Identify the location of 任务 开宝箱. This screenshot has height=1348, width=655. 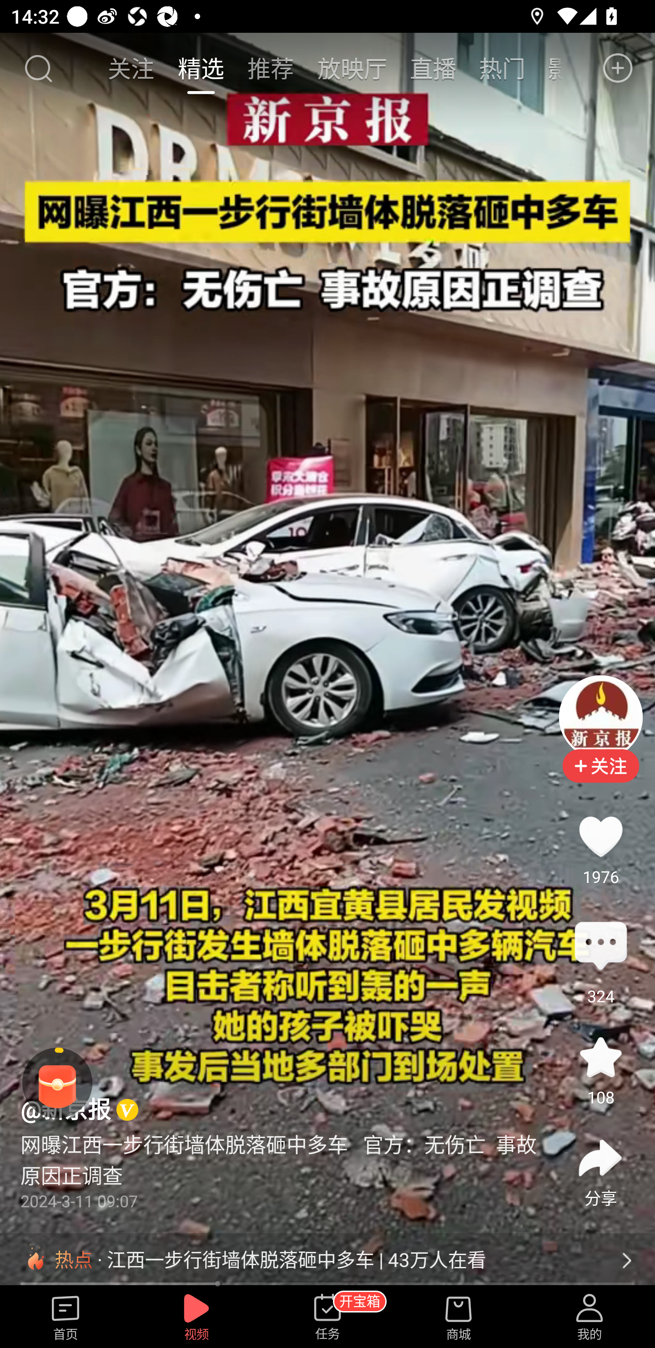
(327, 1317).